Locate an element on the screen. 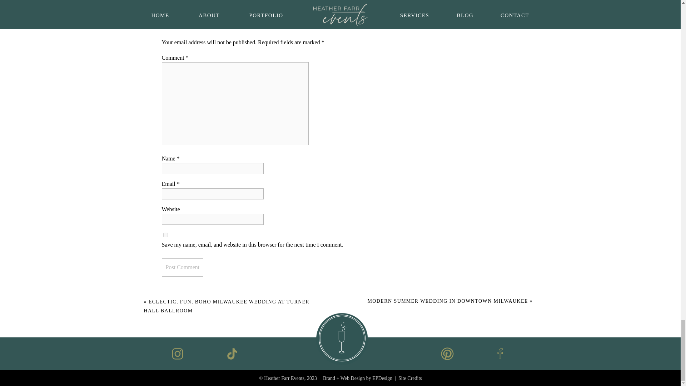 The width and height of the screenshot is (686, 386). MODERN SUMMER WEDDING IN DOWNTOWN MILWAUKEE is located at coordinates (447, 301).